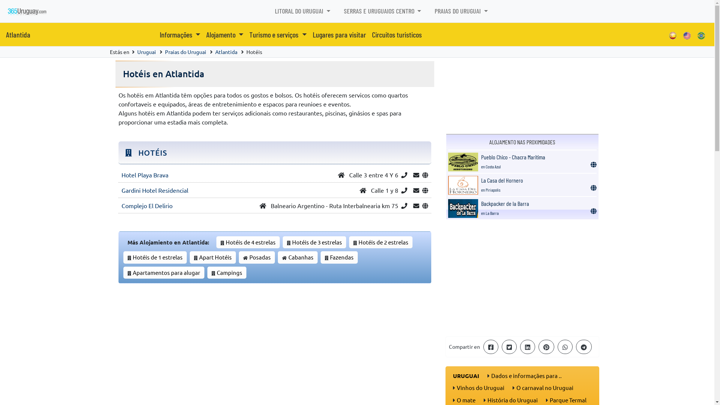 This screenshot has width=720, height=405. Describe the element at coordinates (155, 190) in the screenshot. I see `Gardini Hotel Residencial` at that location.